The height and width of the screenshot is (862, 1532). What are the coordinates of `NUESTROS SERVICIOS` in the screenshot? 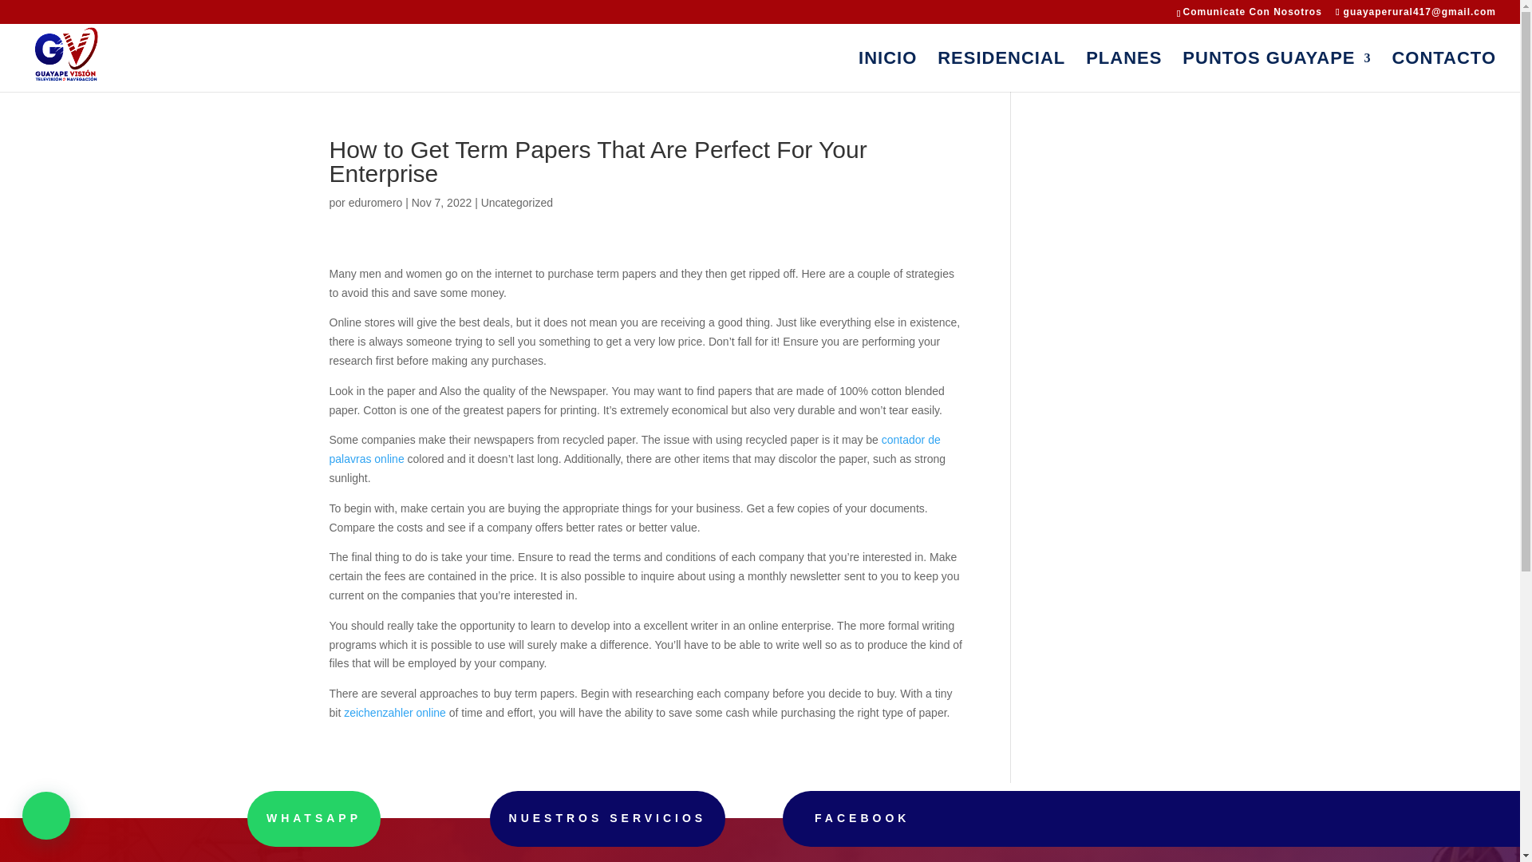 It's located at (608, 819).